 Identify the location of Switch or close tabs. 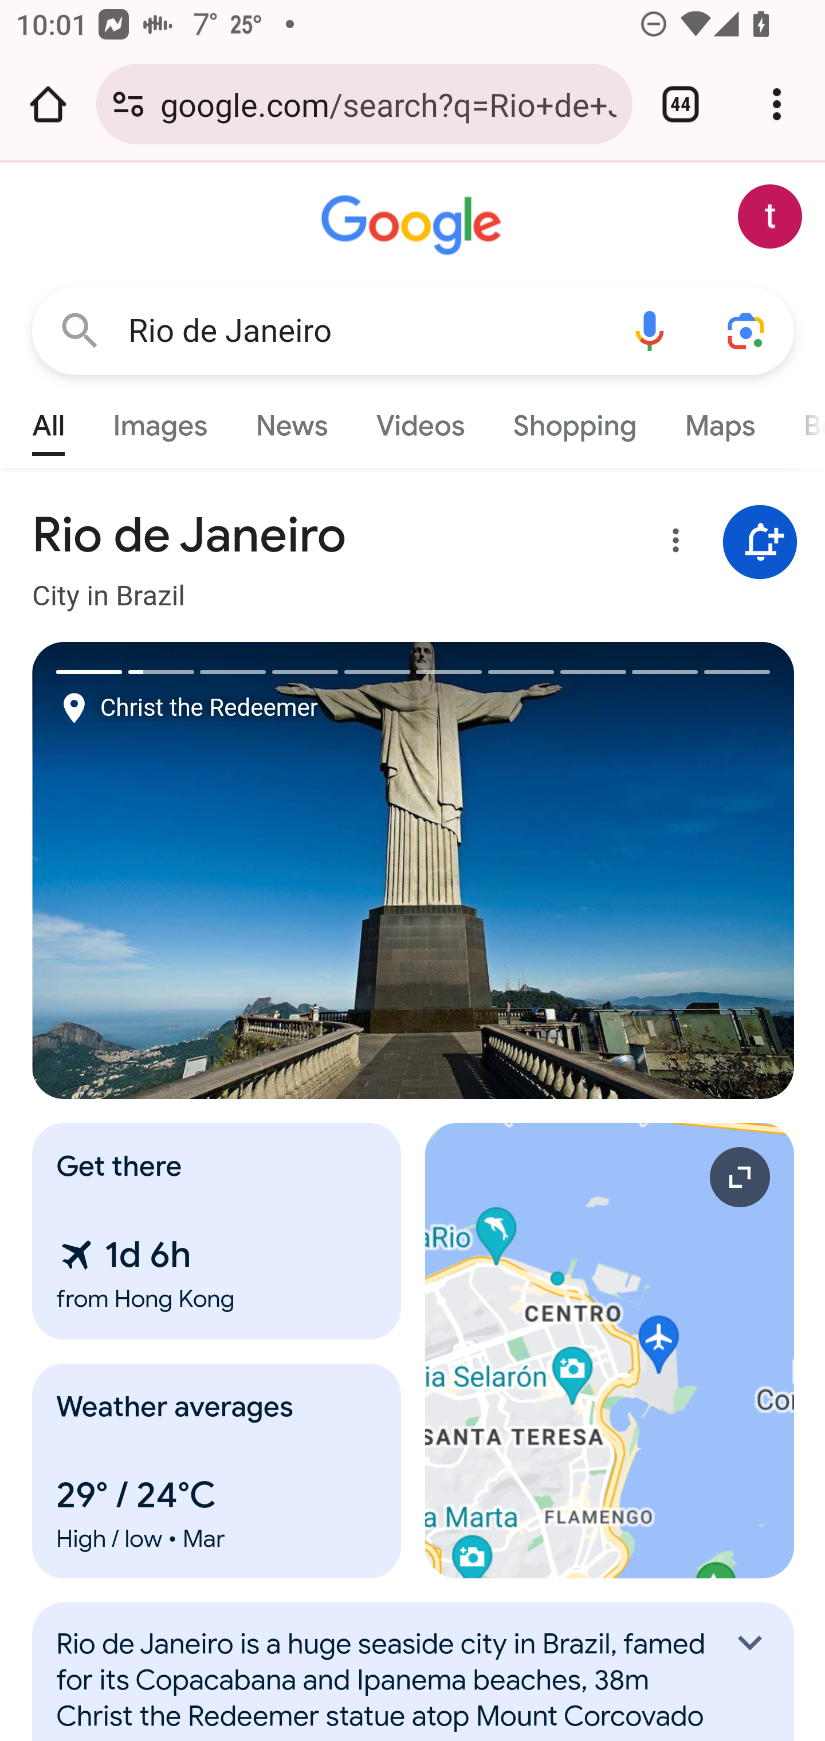
(681, 104).